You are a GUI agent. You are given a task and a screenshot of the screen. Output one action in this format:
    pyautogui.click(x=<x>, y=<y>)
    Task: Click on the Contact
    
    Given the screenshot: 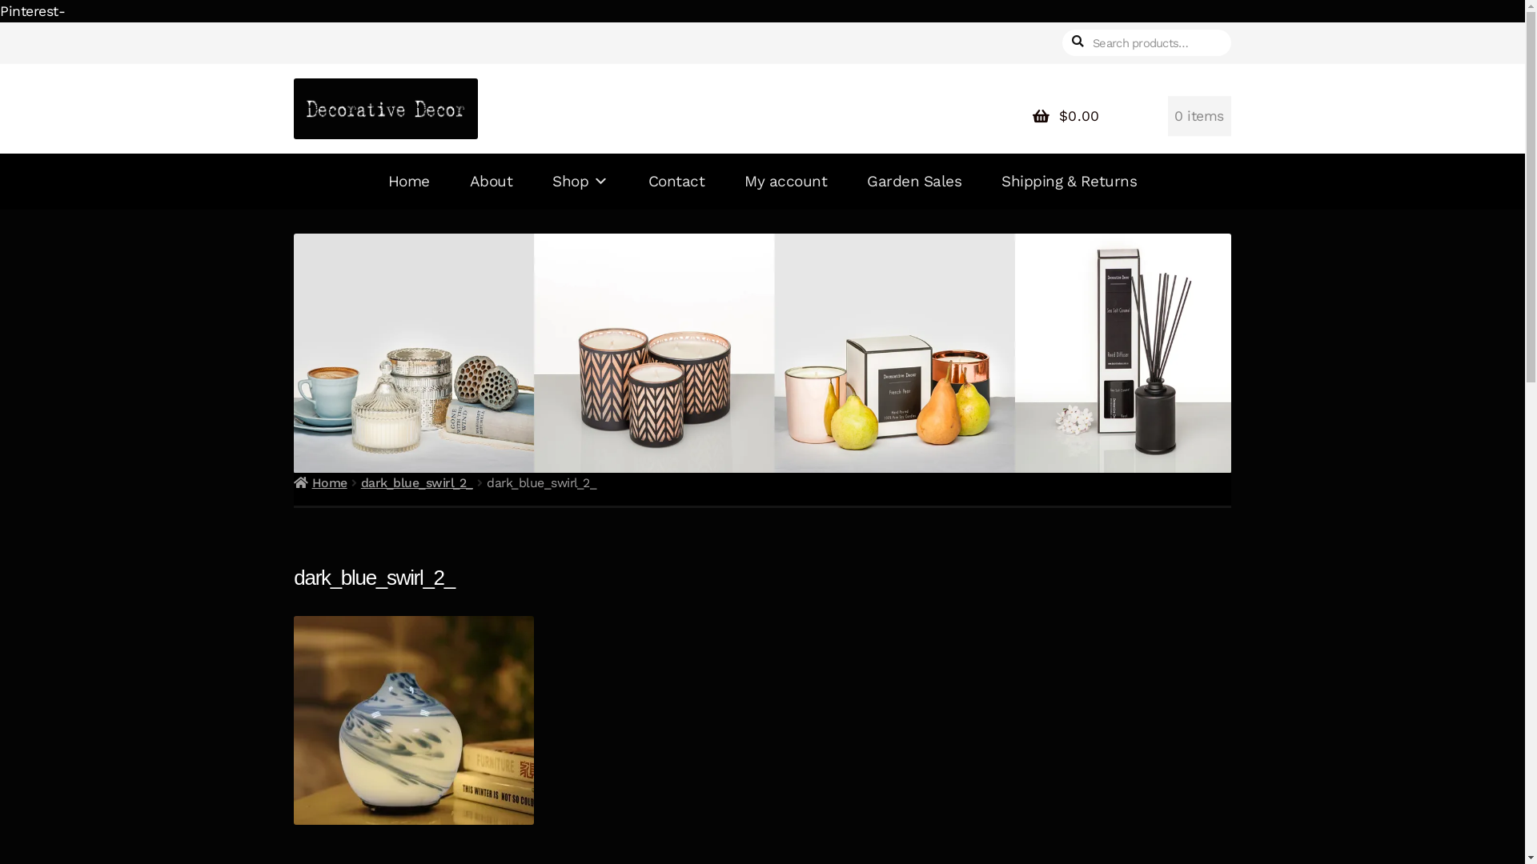 What is the action you would take?
    pyautogui.click(x=677, y=182)
    